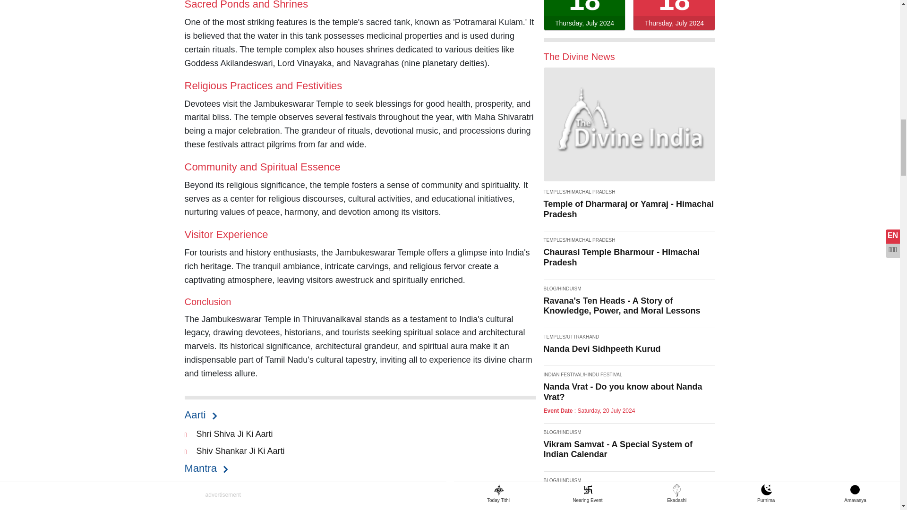  What do you see at coordinates (234, 433) in the screenshot?
I see `Shri Shiva Ji Ki Aarti` at bounding box center [234, 433].